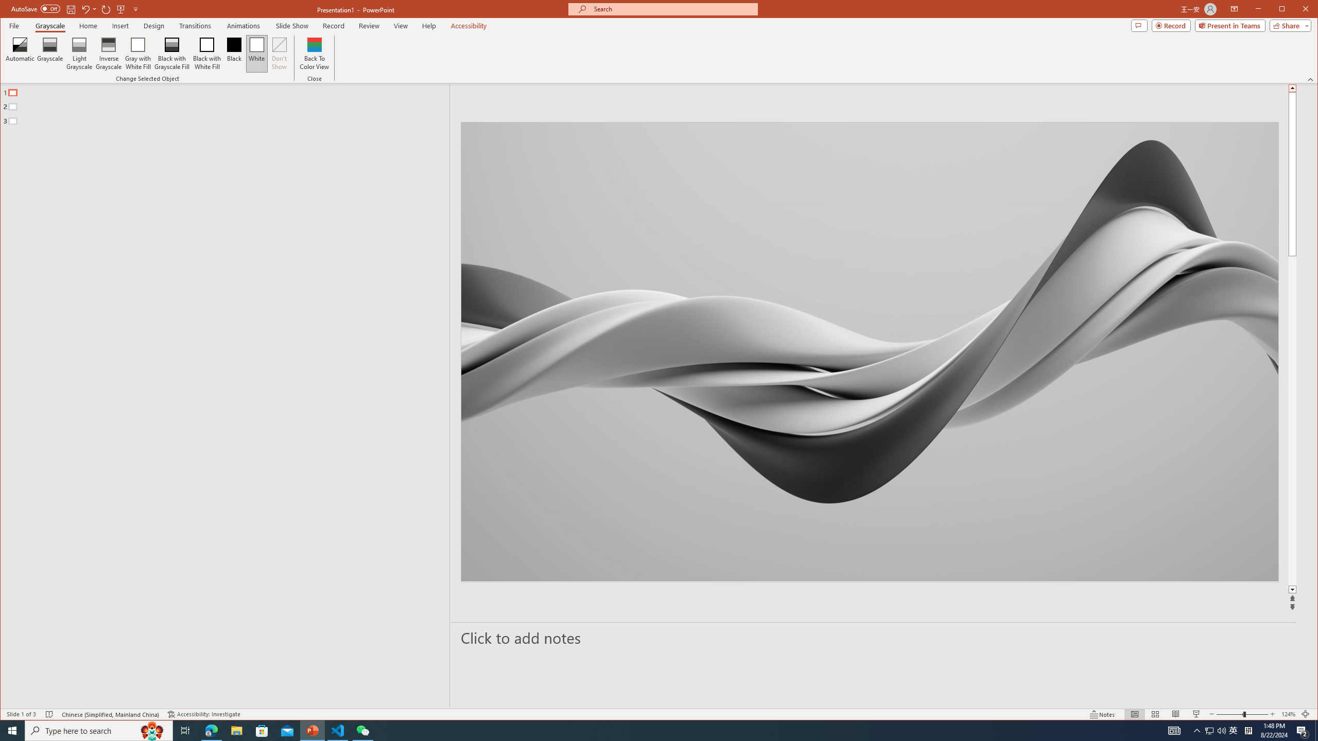 The width and height of the screenshot is (1318, 741). I want to click on Line up, so click(1292, 87).